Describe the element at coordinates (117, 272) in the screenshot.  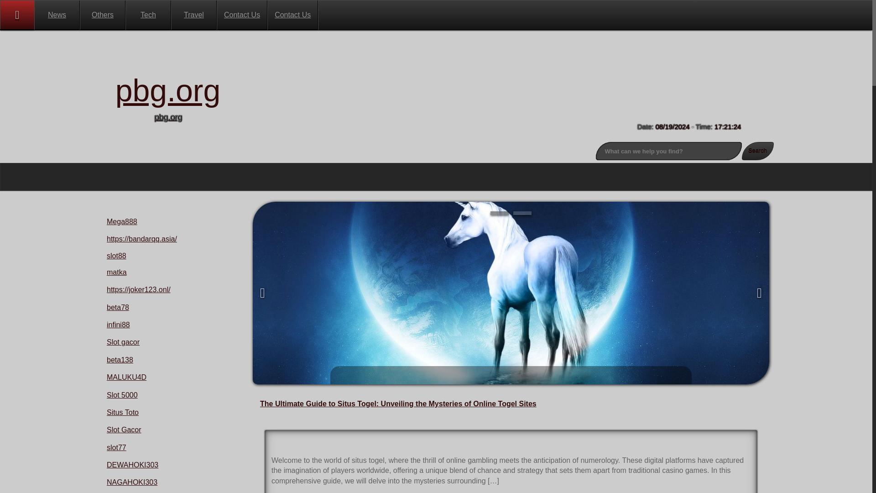
I see `matka` at that location.